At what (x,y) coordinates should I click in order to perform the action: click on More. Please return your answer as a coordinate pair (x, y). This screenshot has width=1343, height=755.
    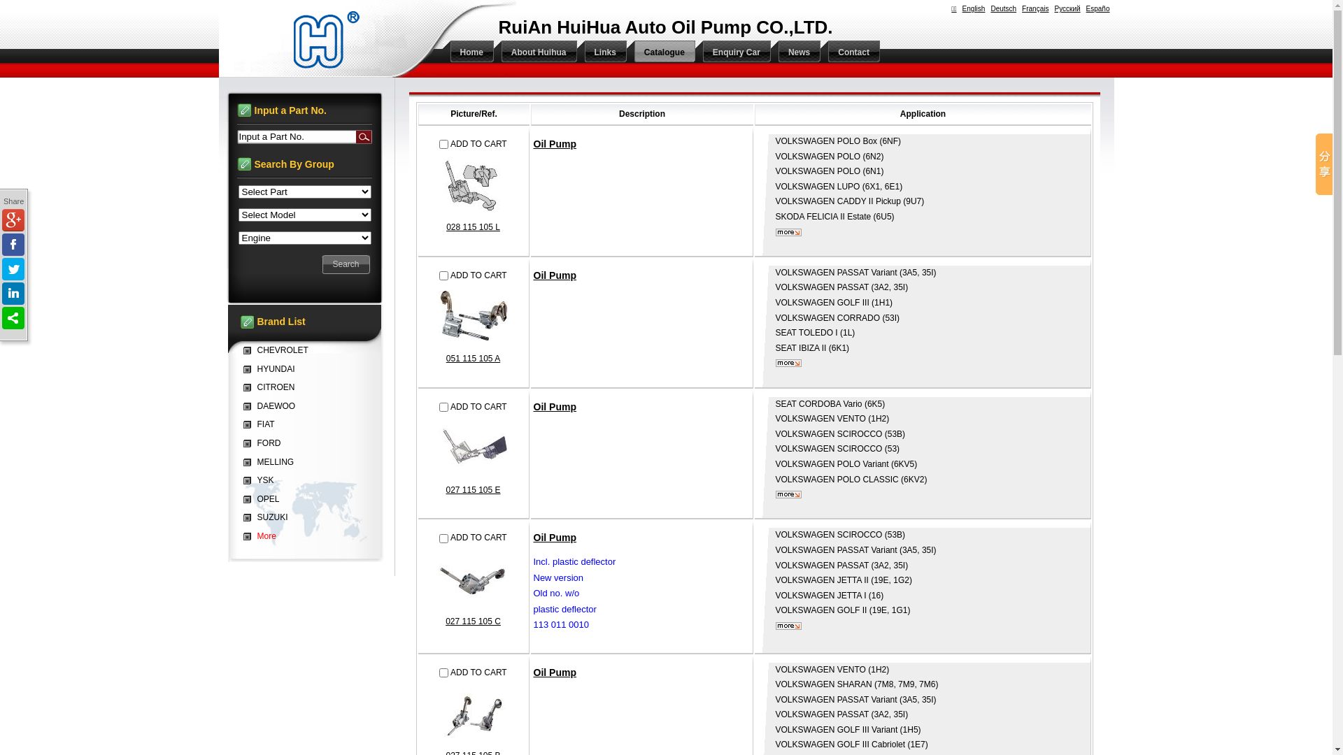
    Looking at the image, I should click on (263, 536).